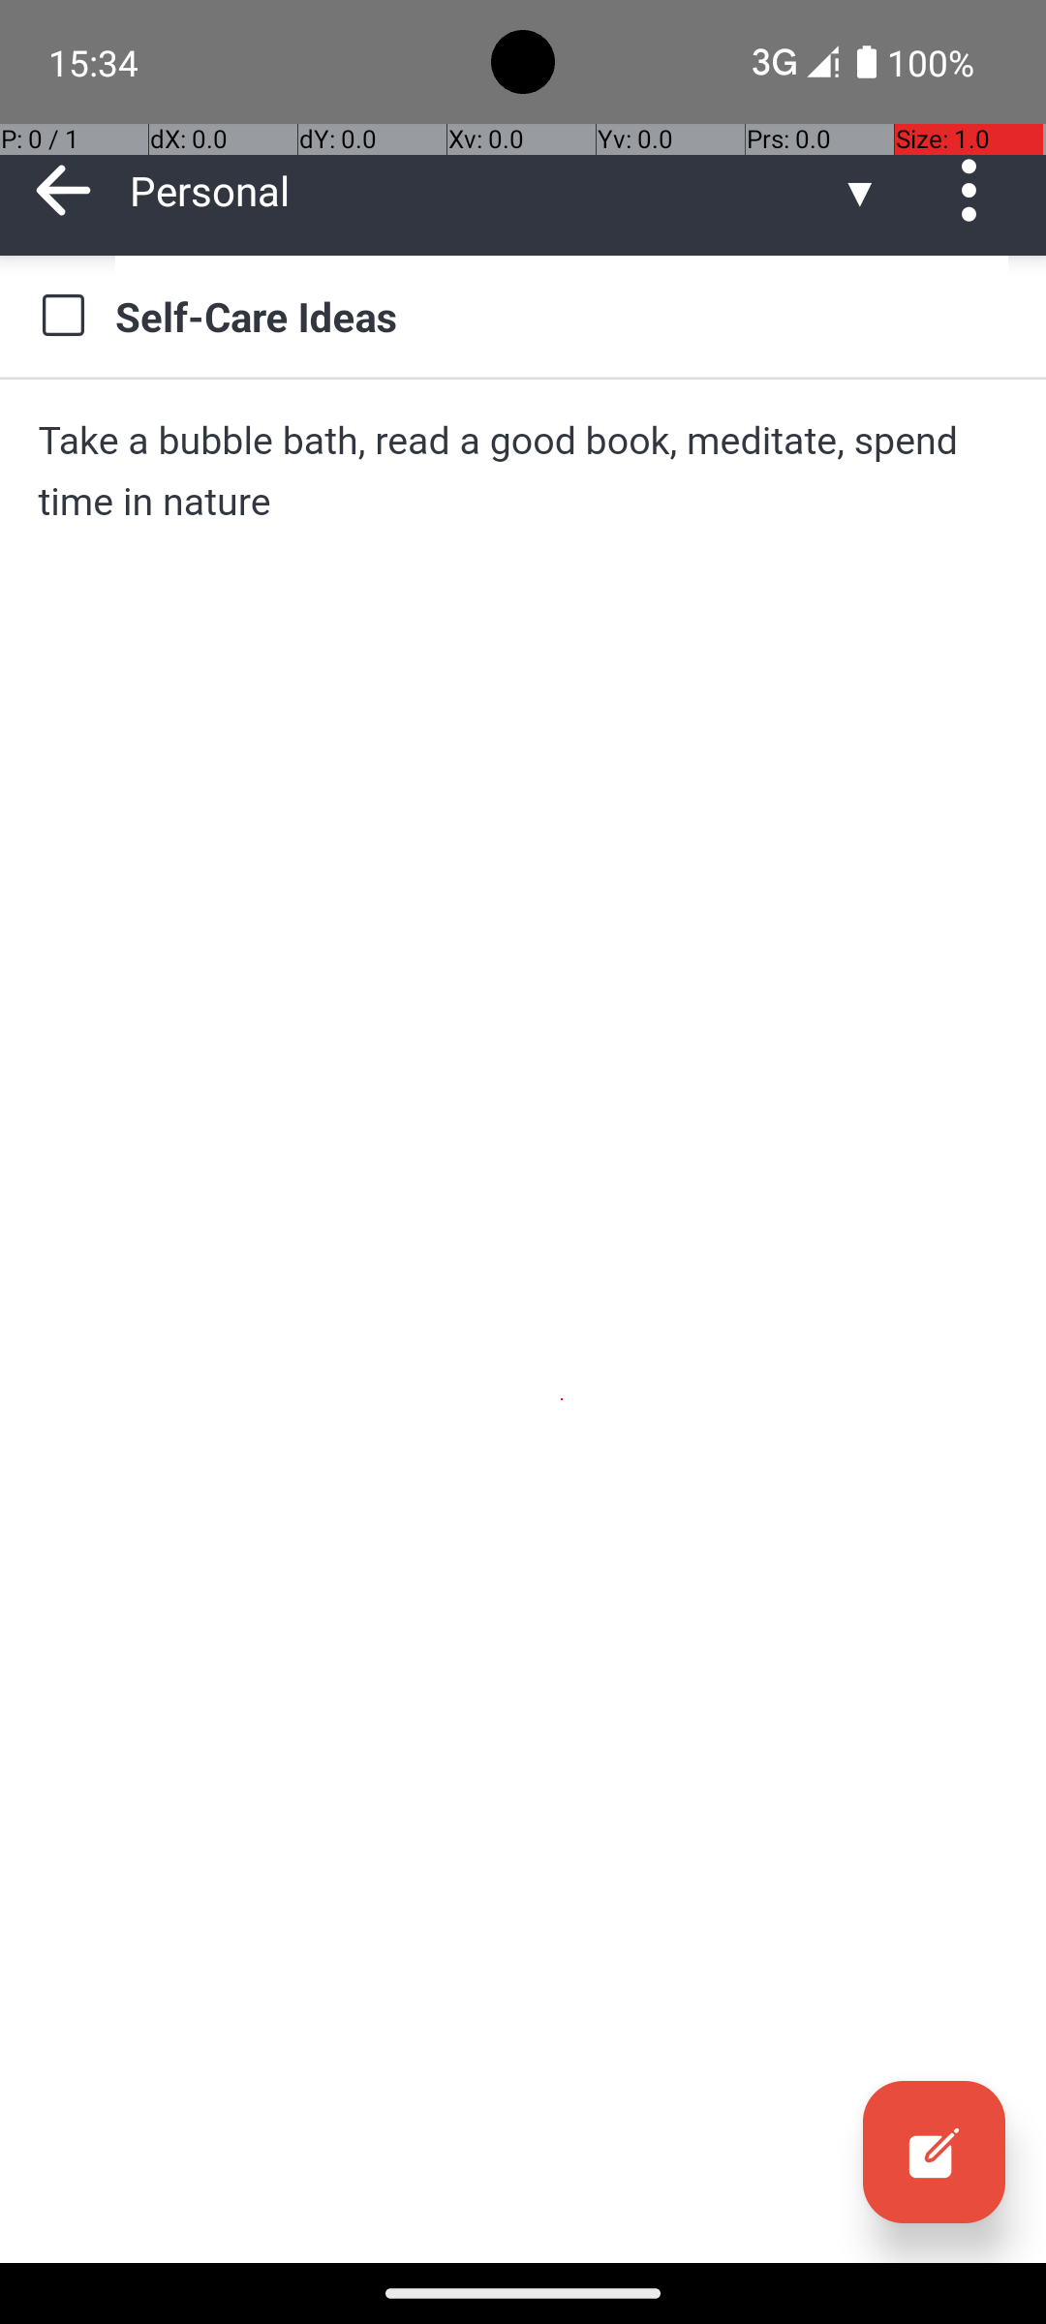 The image size is (1046, 2324). What do you see at coordinates (484, 190) in the screenshot?
I see `Personal` at bounding box center [484, 190].